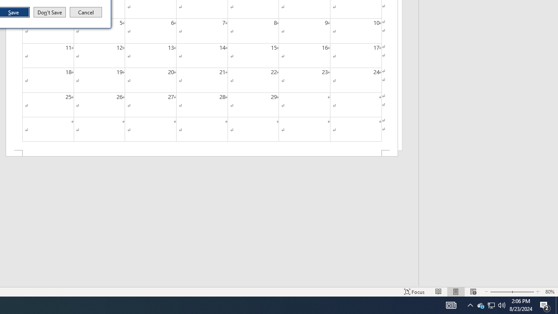 The image size is (558, 314). Describe the element at coordinates (470, 305) in the screenshot. I see `Notification Chevron` at that location.